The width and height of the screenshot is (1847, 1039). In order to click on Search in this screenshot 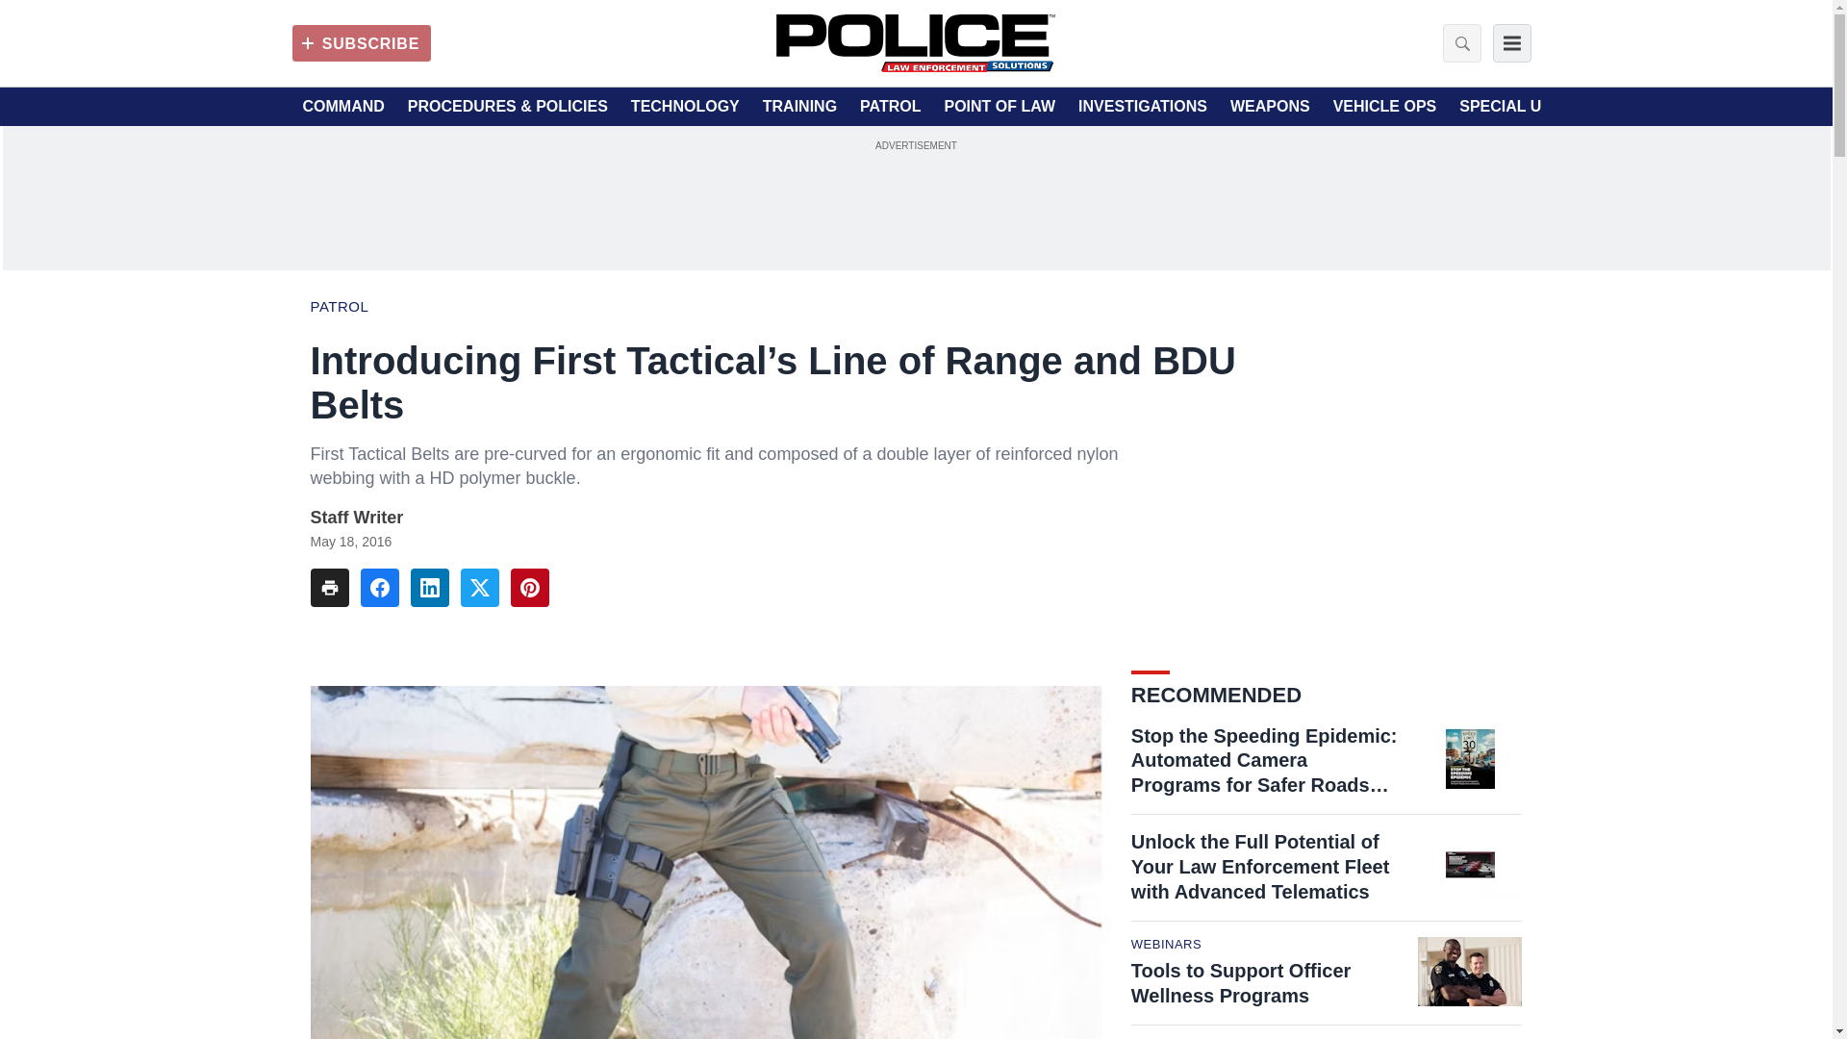, I will do `click(1456, 42)`.